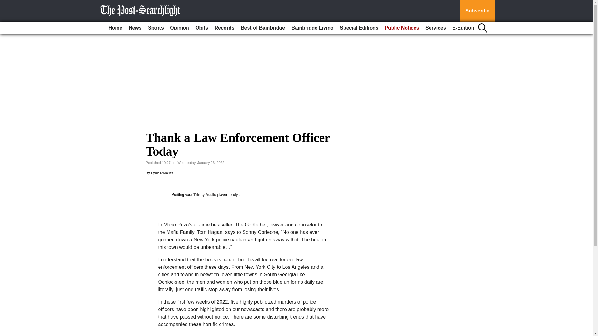 The width and height of the screenshot is (598, 336). Describe the element at coordinates (162, 173) in the screenshot. I see `Lynn Roberts` at that location.